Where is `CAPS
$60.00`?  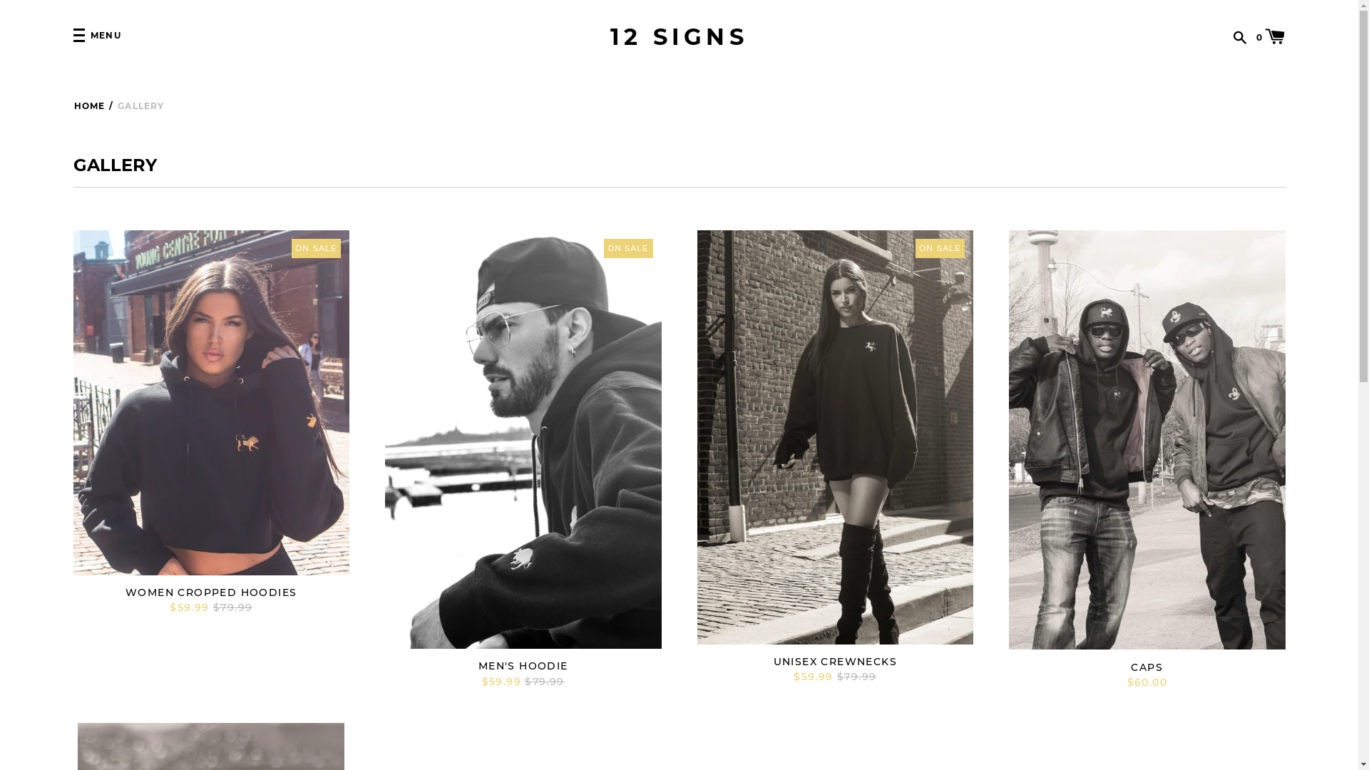
CAPS
$60.00 is located at coordinates (1147, 461).